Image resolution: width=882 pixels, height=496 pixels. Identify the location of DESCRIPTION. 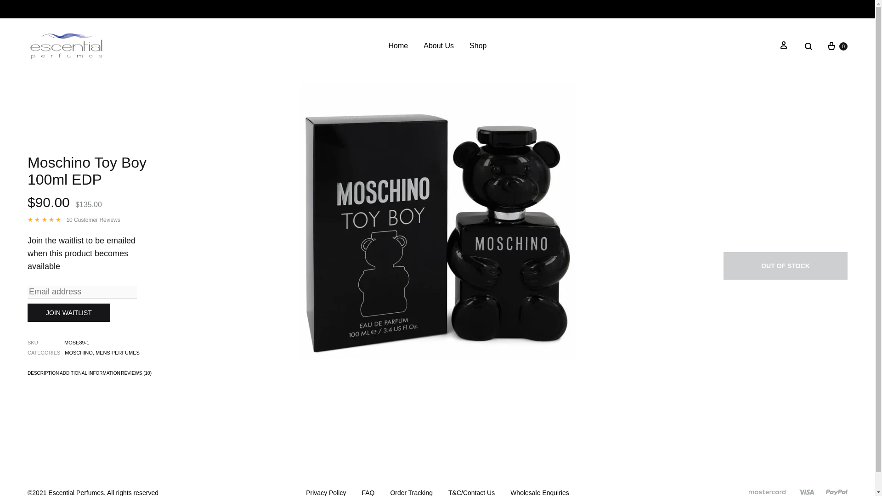
(43, 375).